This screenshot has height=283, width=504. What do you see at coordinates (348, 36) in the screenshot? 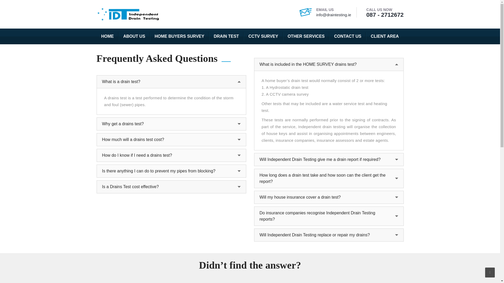
I see `CONTACT US` at bounding box center [348, 36].